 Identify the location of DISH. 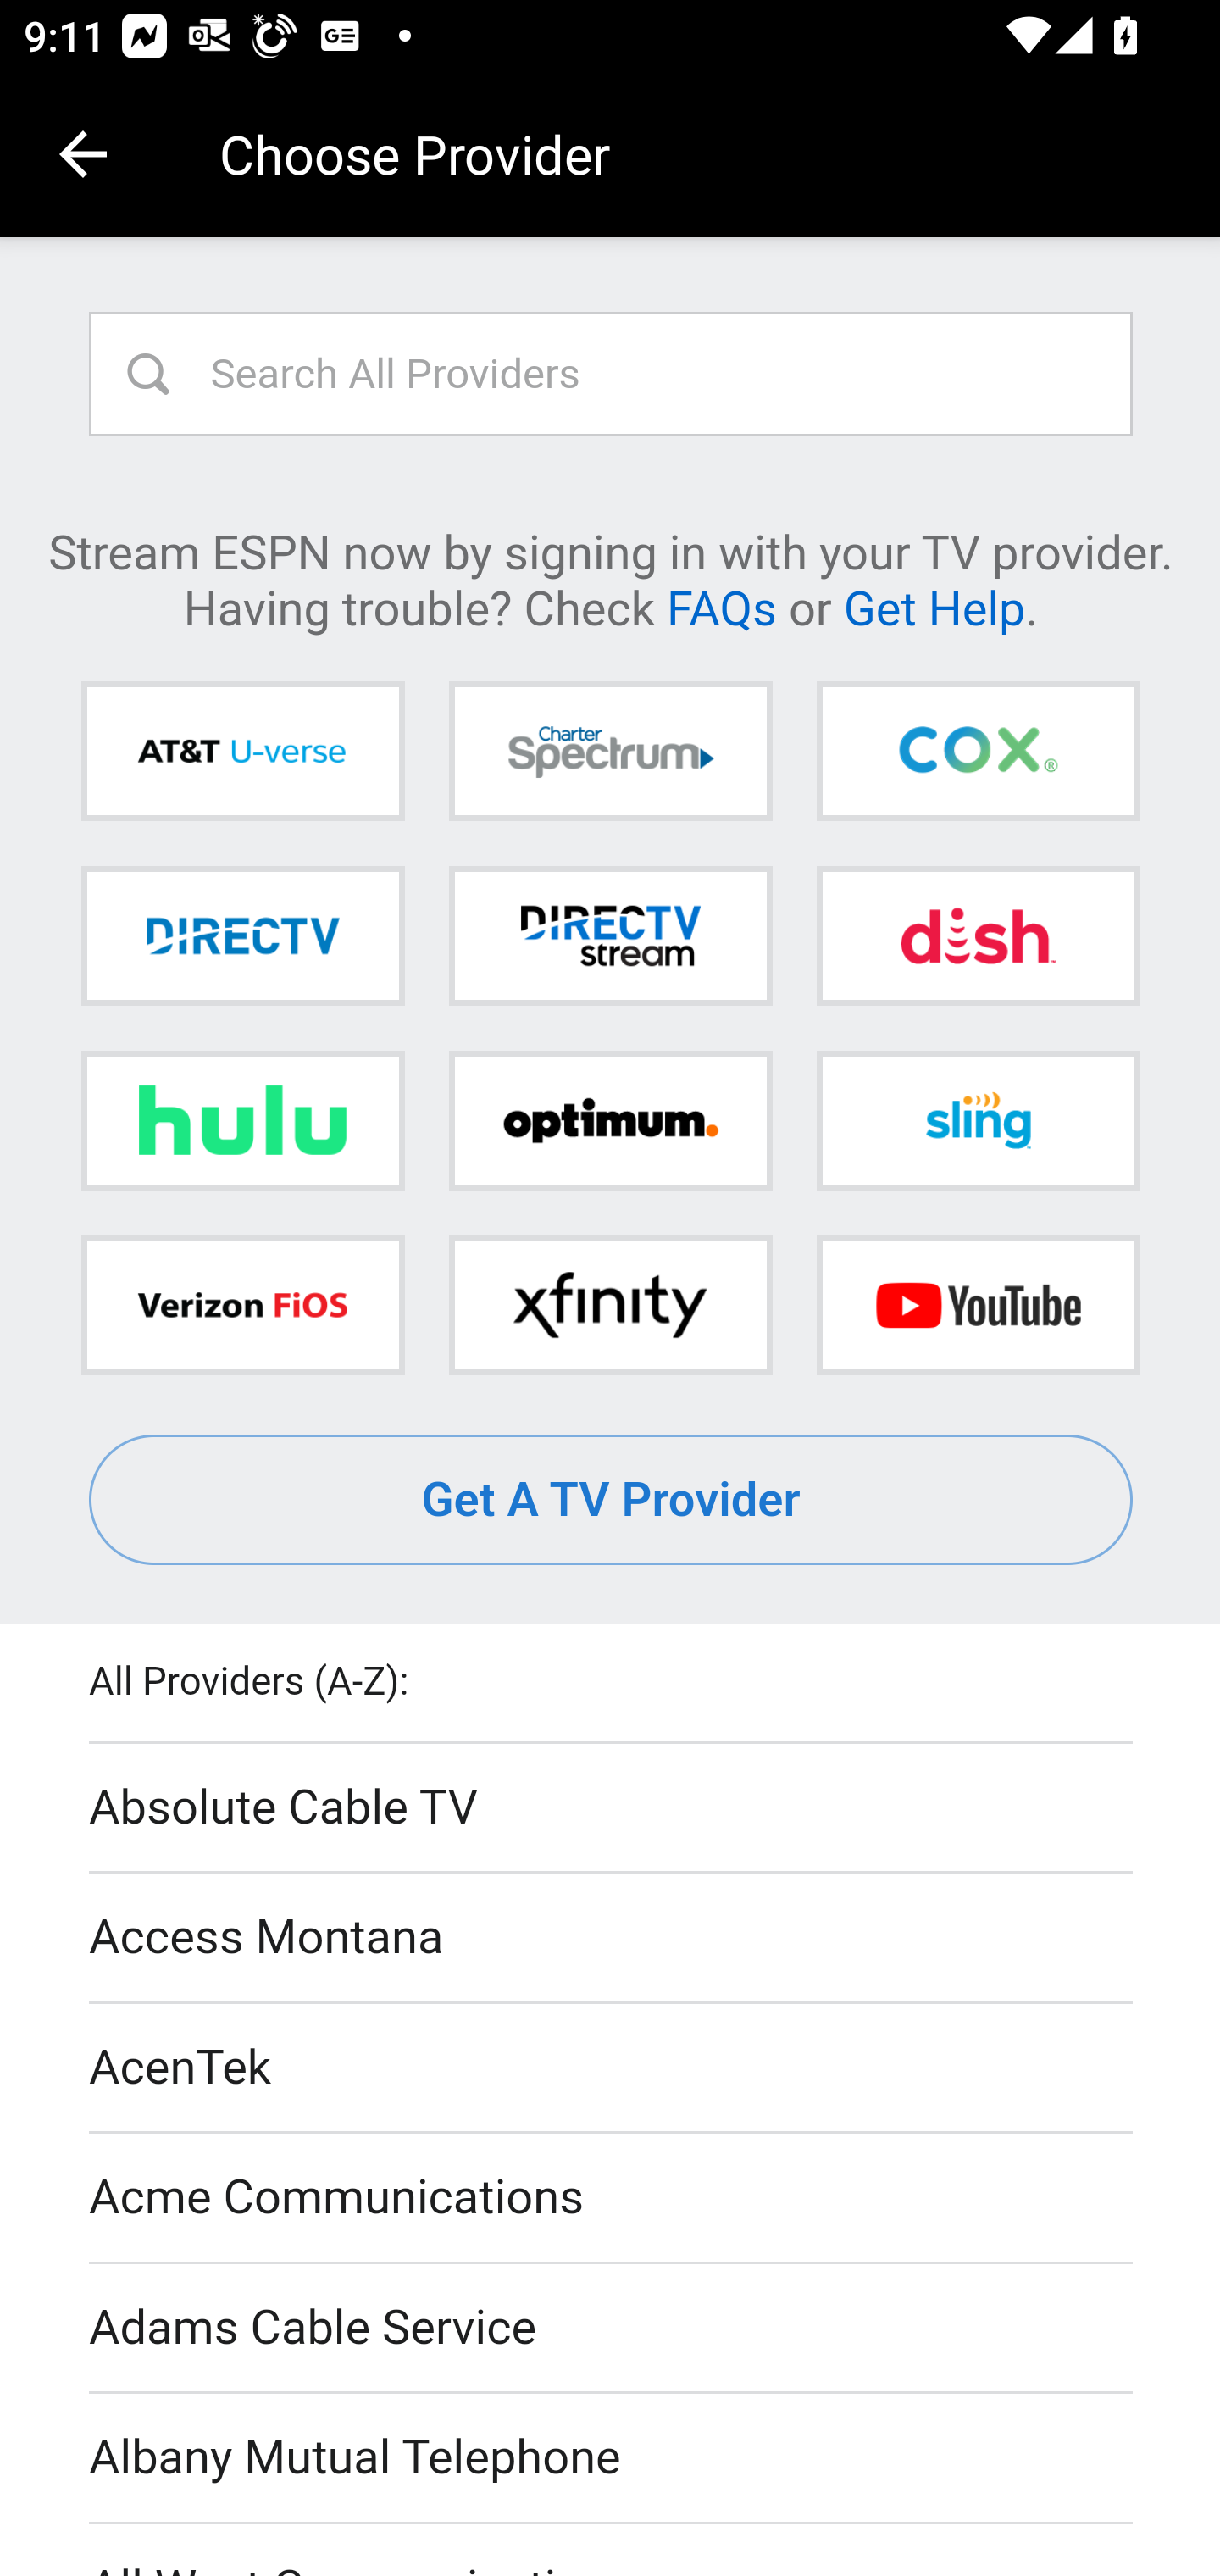
(978, 935).